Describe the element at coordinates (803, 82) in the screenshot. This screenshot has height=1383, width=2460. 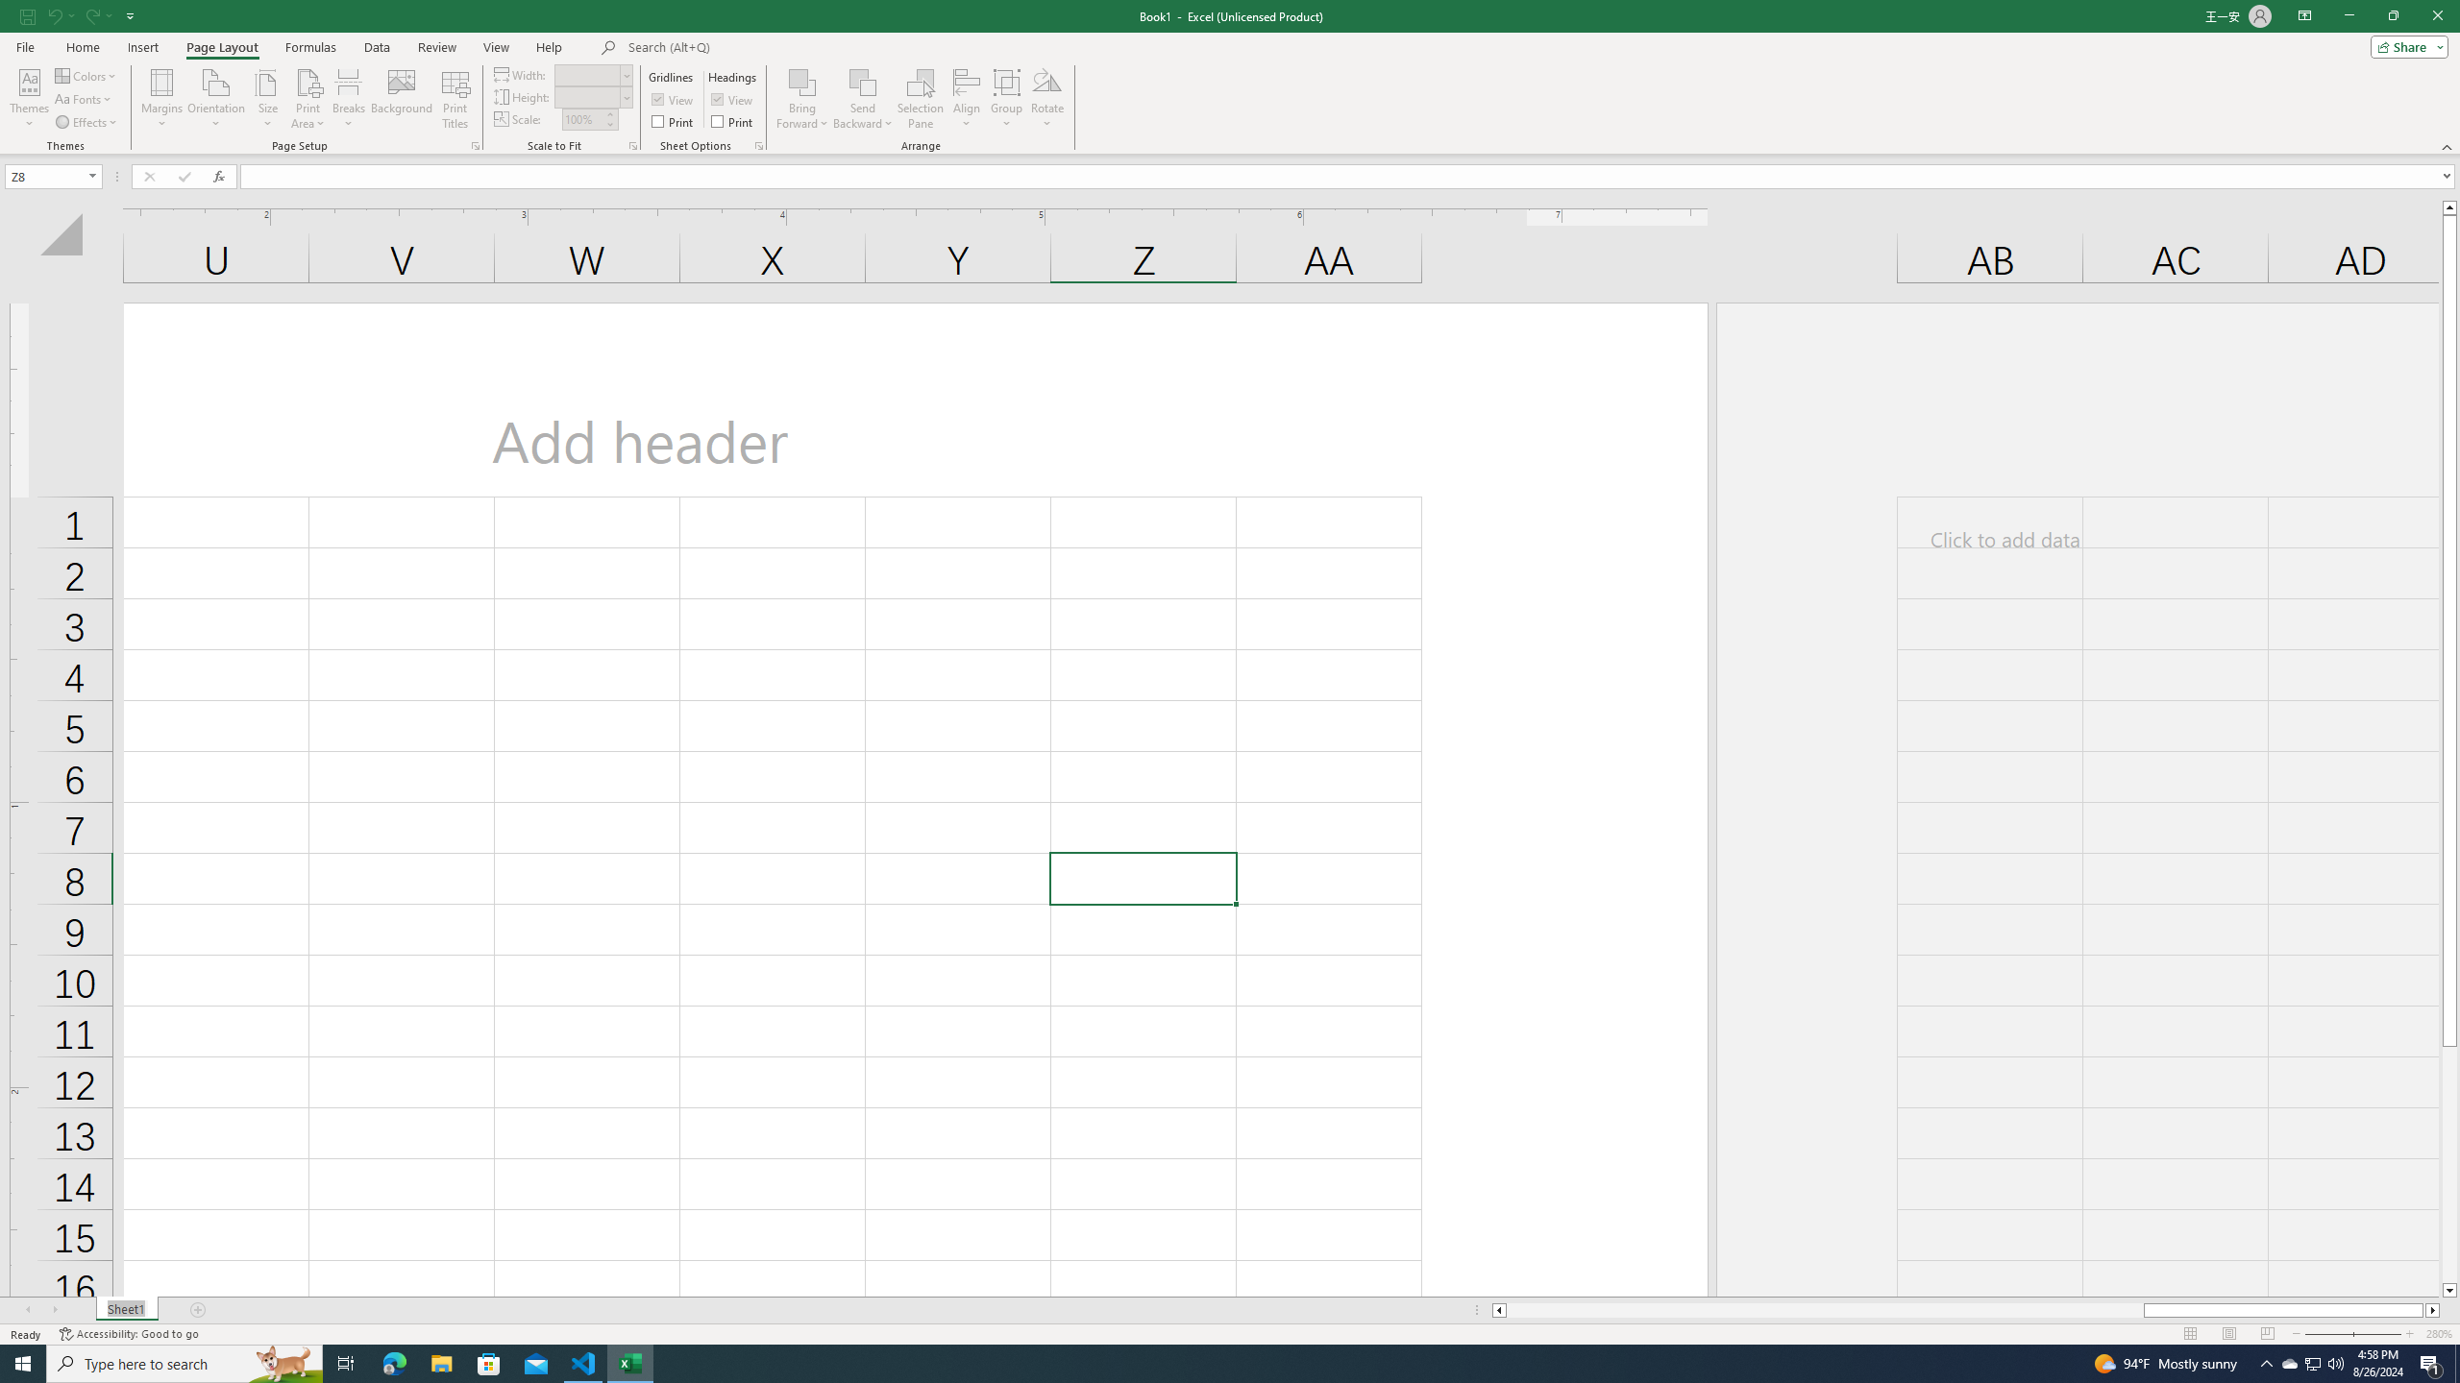
I see `Bring Forward` at that location.